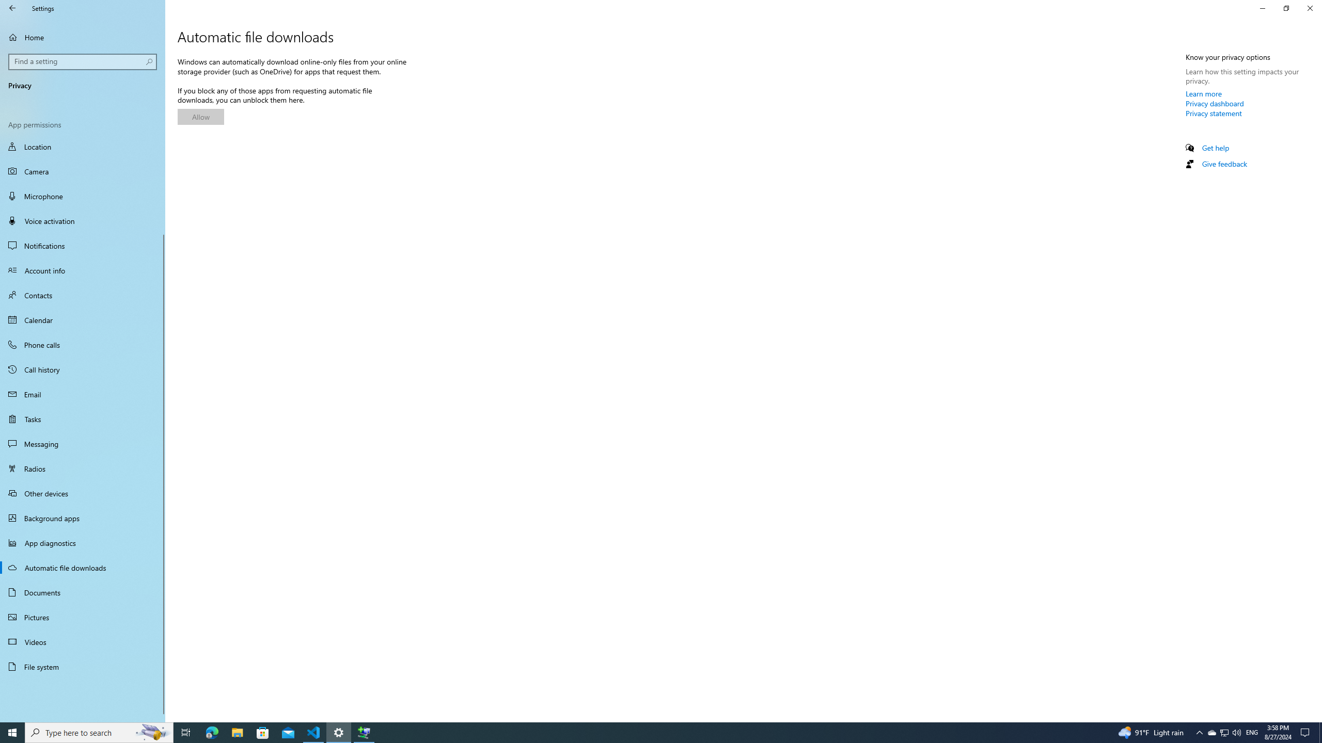 This screenshot has width=1322, height=743. What do you see at coordinates (83, 171) in the screenshot?
I see `Camera` at bounding box center [83, 171].